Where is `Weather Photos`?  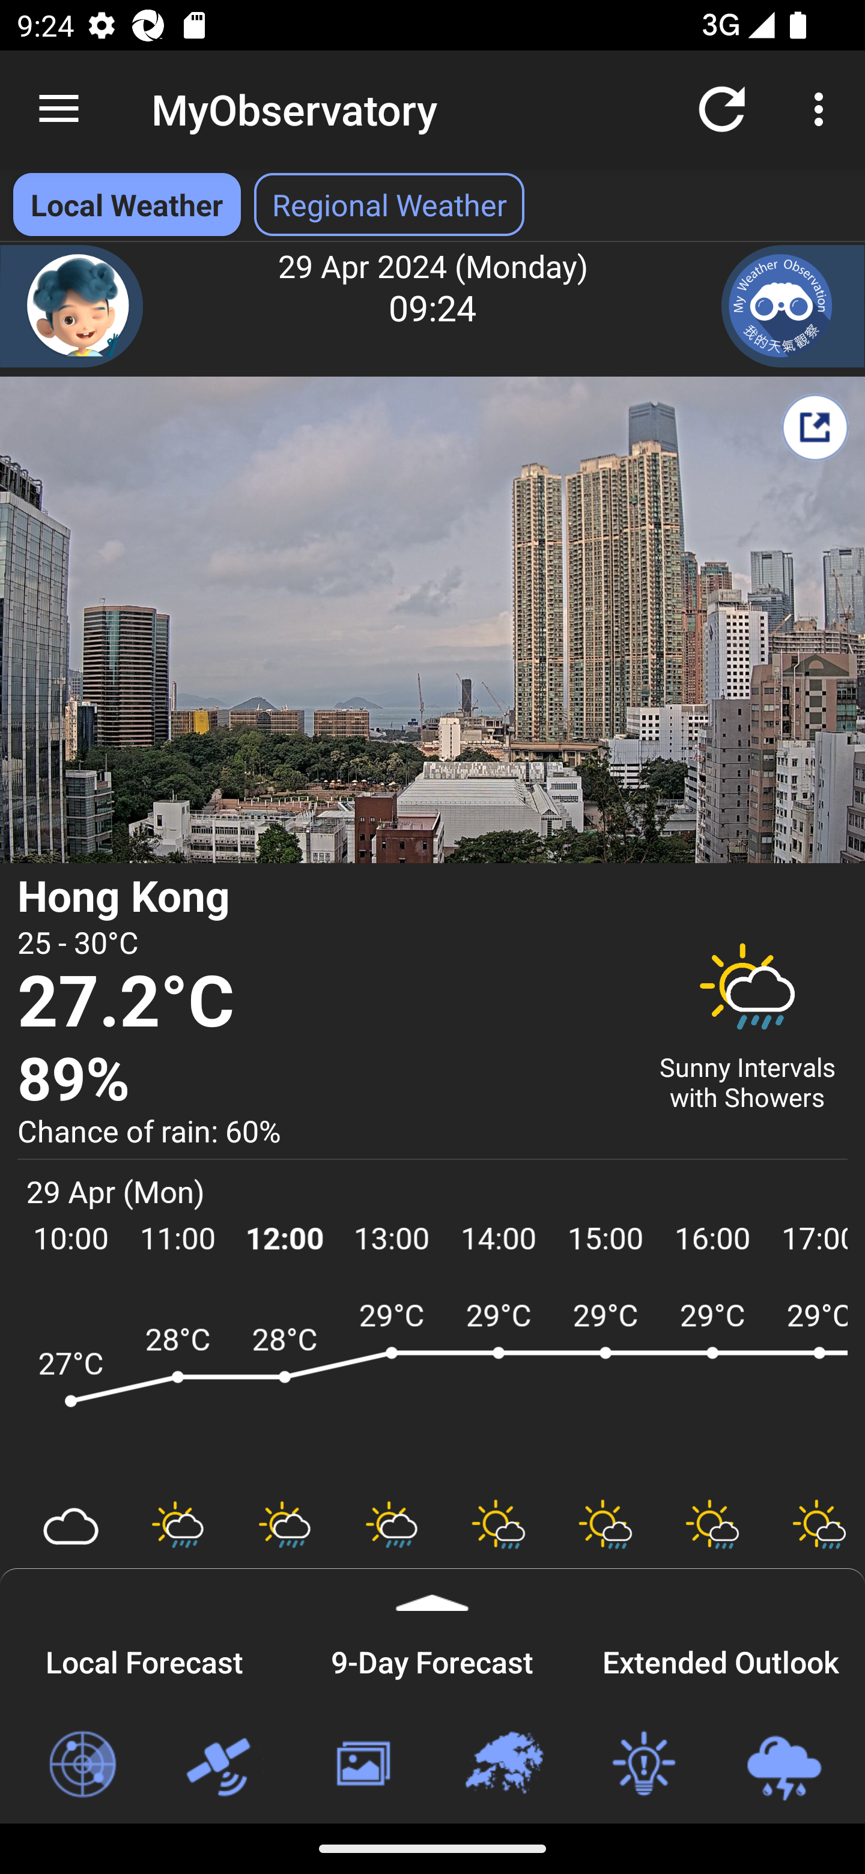 Weather Photos is located at coordinates (362, 1765).